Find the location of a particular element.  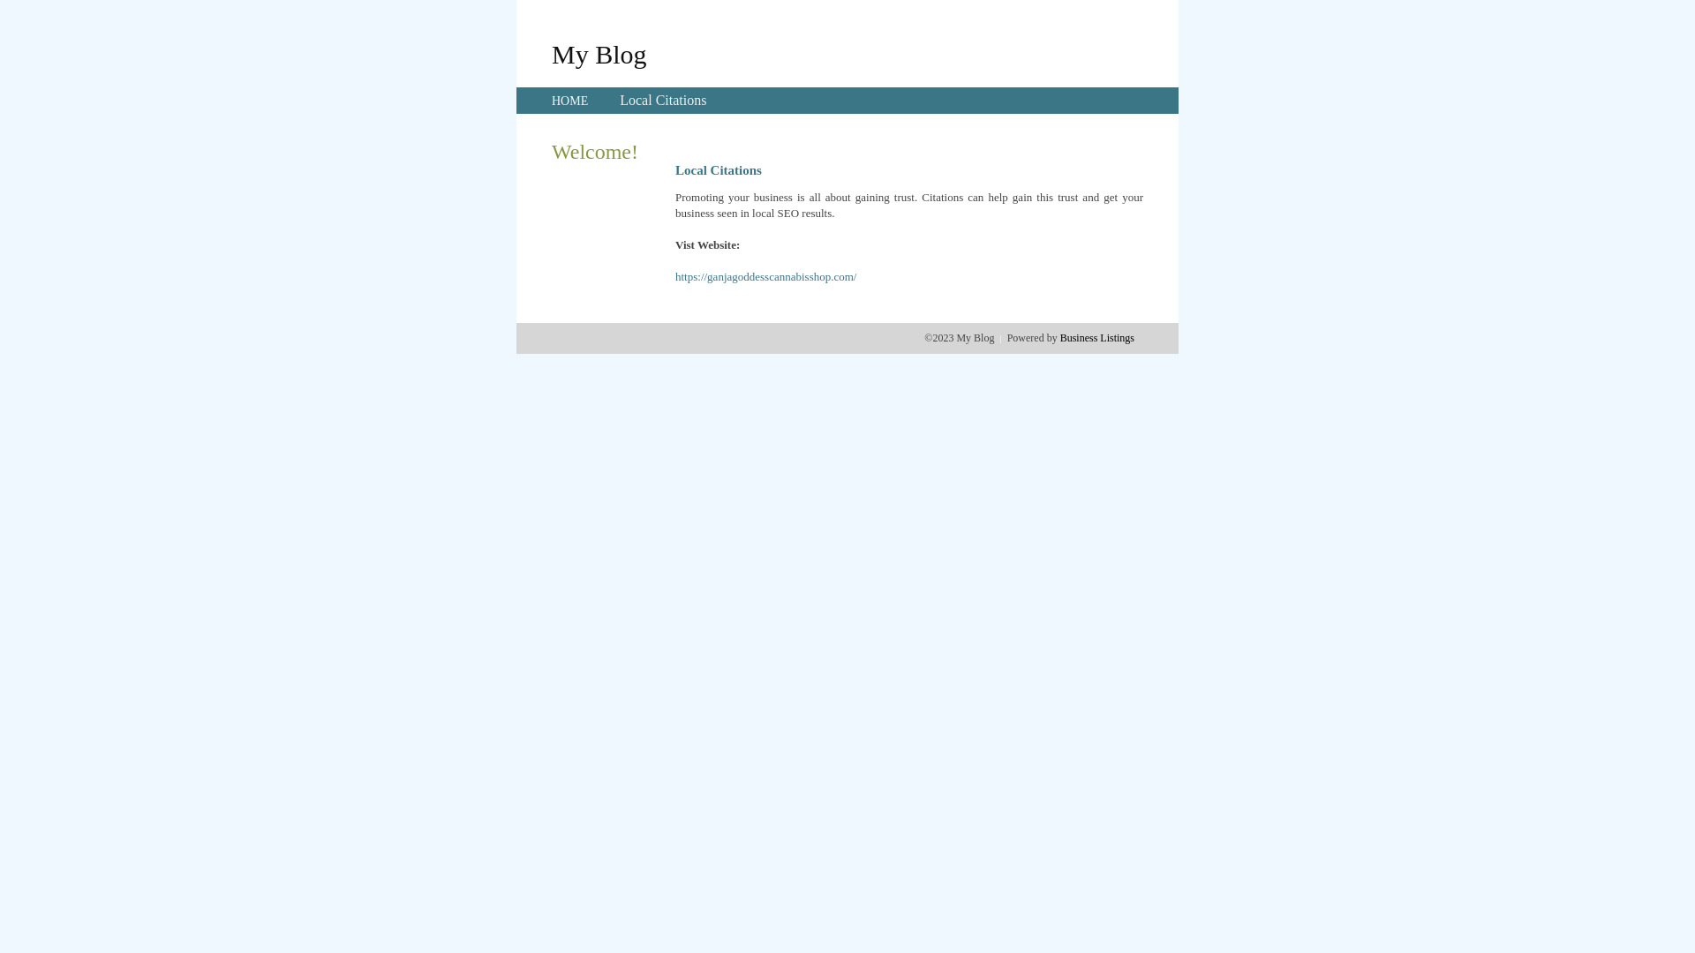

HOME is located at coordinates (570, 101).